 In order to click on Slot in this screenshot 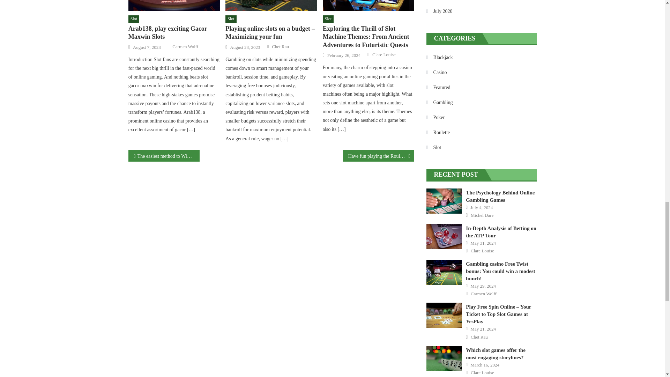, I will do `click(231, 19)`.